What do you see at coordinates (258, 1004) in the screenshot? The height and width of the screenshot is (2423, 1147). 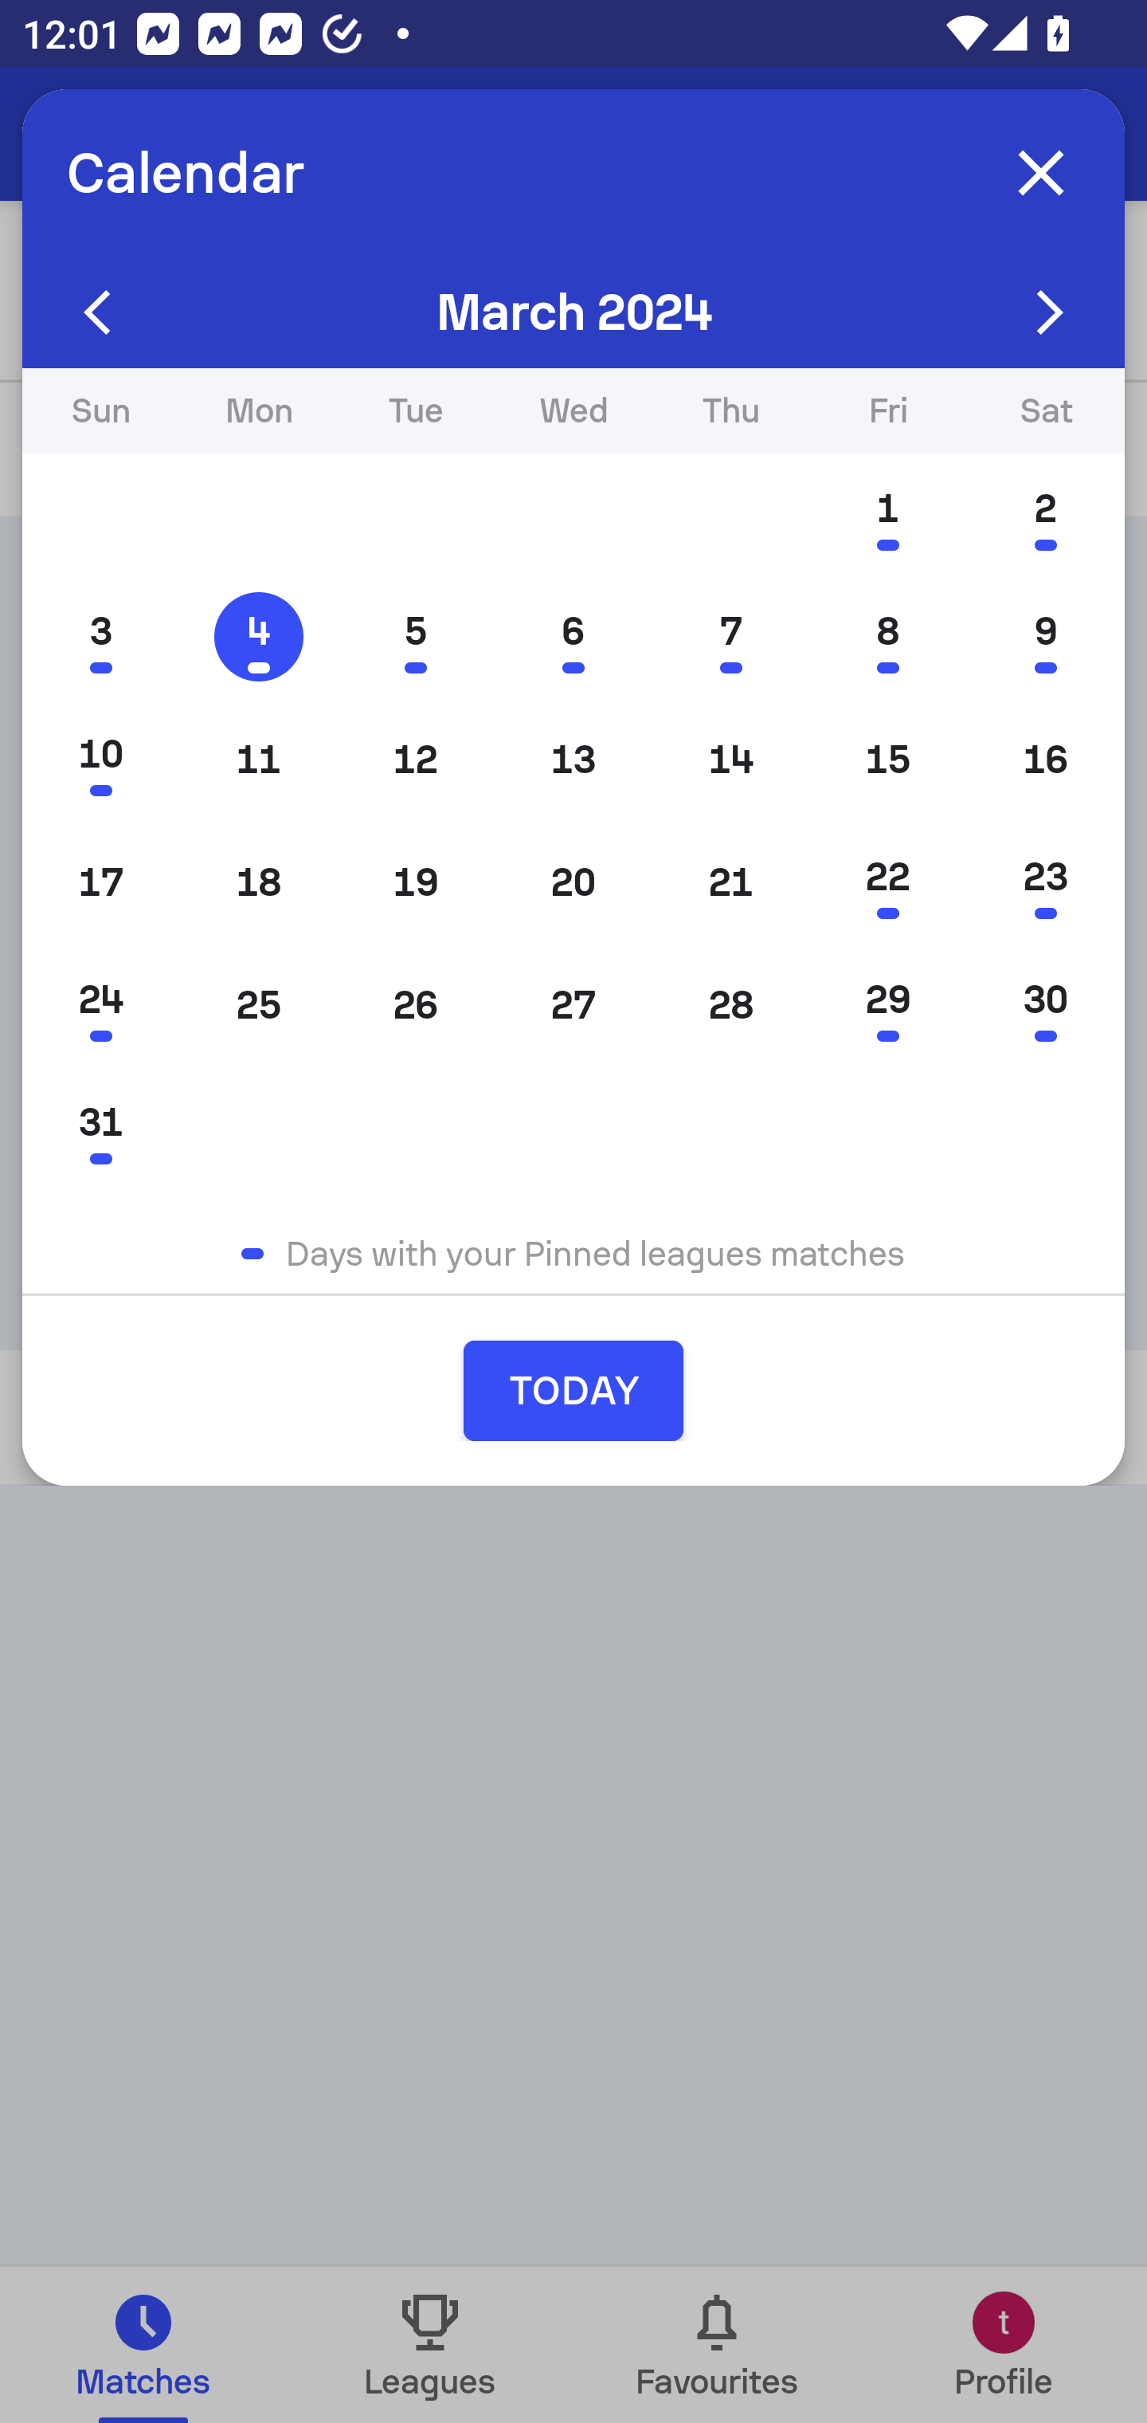 I see `25` at bounding box center [258, 1004].